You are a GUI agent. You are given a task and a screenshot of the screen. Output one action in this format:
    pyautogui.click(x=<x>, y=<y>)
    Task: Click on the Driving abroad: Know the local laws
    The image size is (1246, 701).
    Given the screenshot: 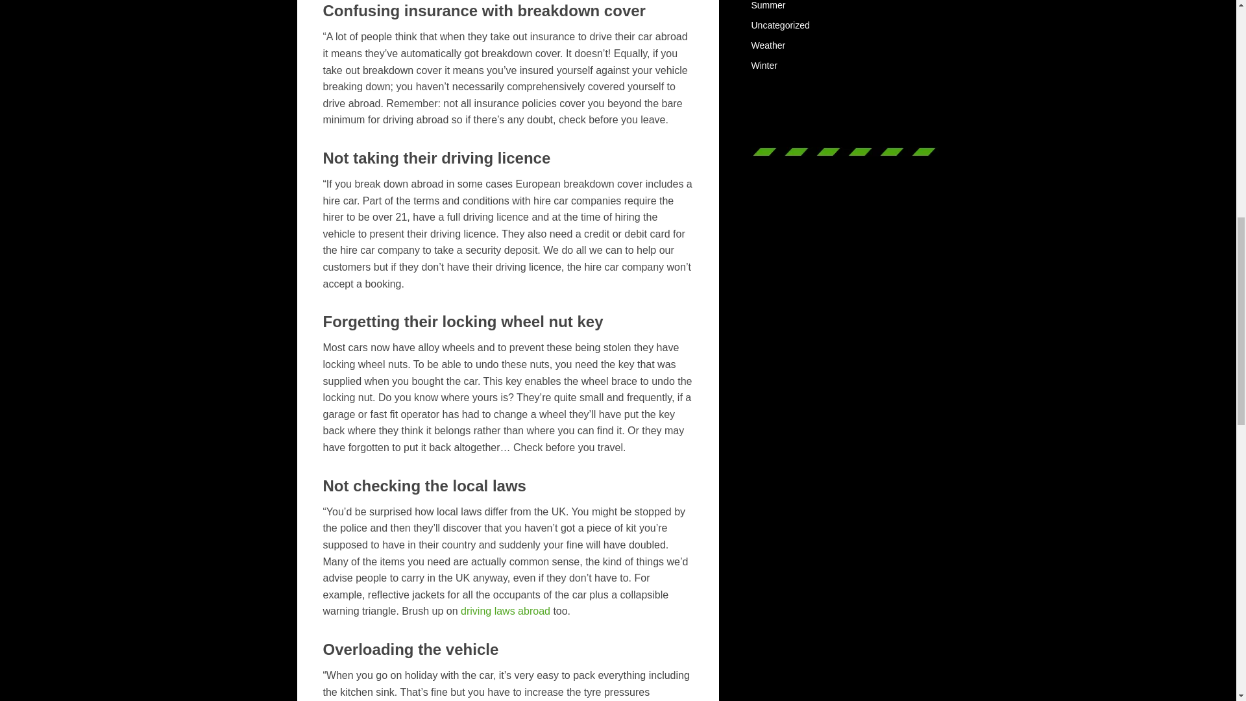 What is the action you would take?
    pyautogui.click(x=507, y=611)
    